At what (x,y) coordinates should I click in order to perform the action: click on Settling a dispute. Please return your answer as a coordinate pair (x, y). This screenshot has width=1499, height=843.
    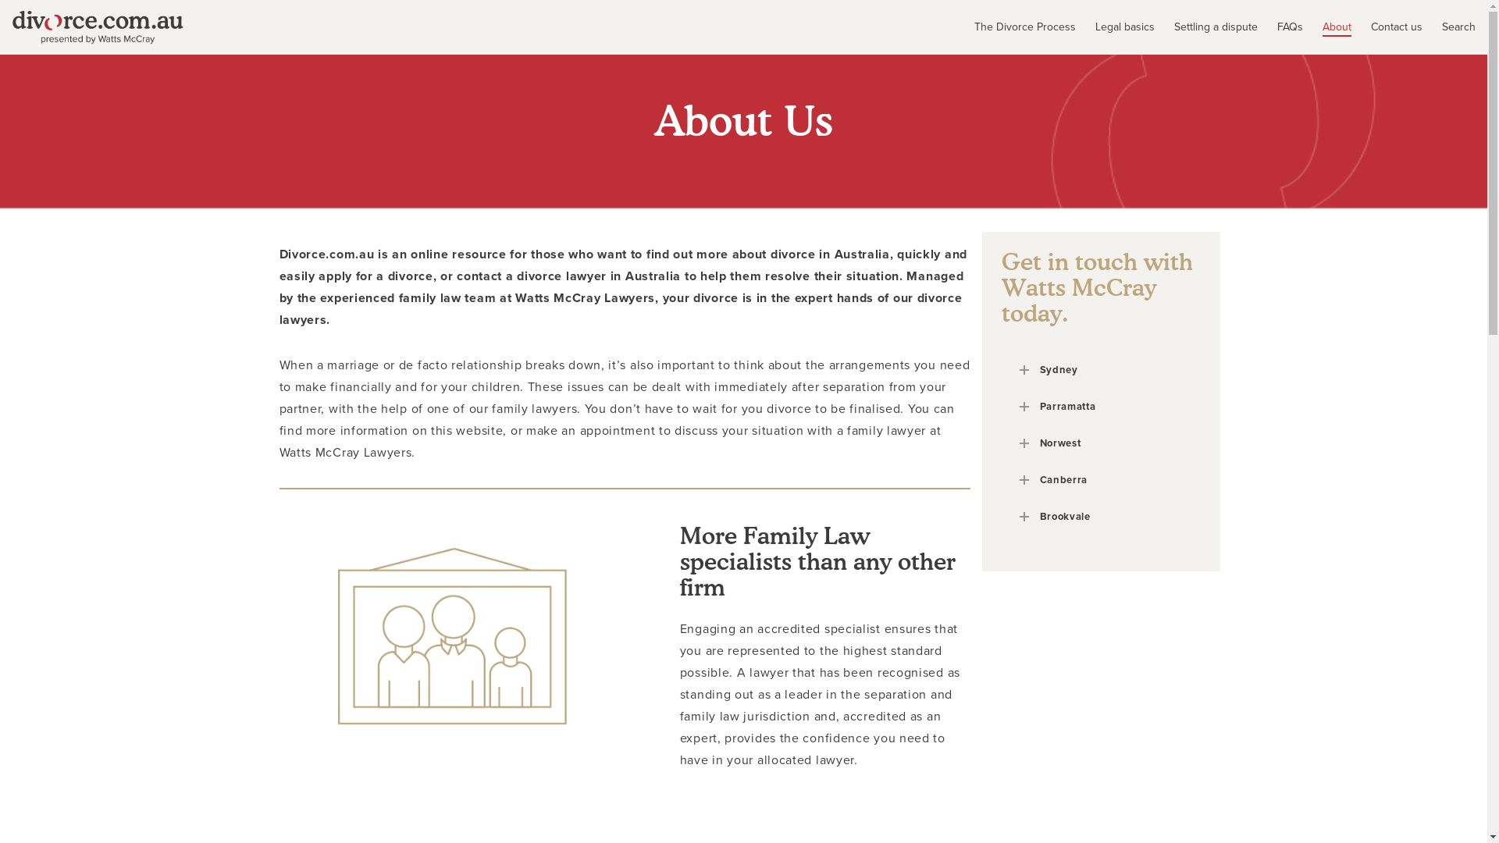
    Looking at the image, I should click on (1206, 27).